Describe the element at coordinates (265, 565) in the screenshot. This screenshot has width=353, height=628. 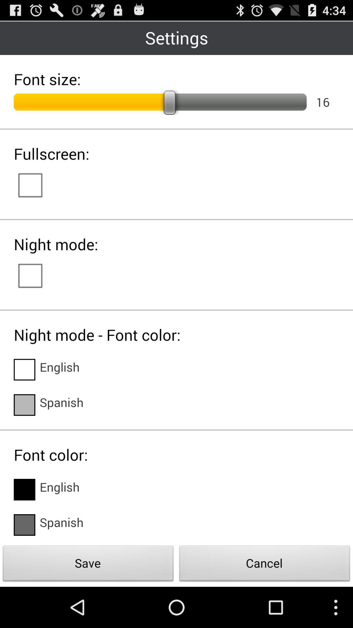
I see `choose the cancel` at that location.